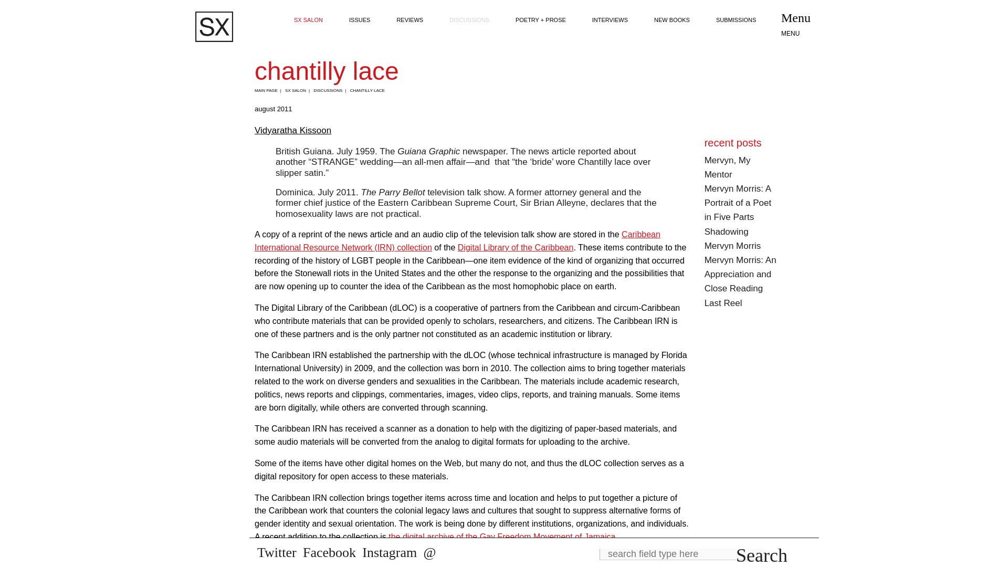 The image size is (1008, 567). Describe the element at coordinates (299, 90) in the screenshot. I see `SX SALON` at that location.